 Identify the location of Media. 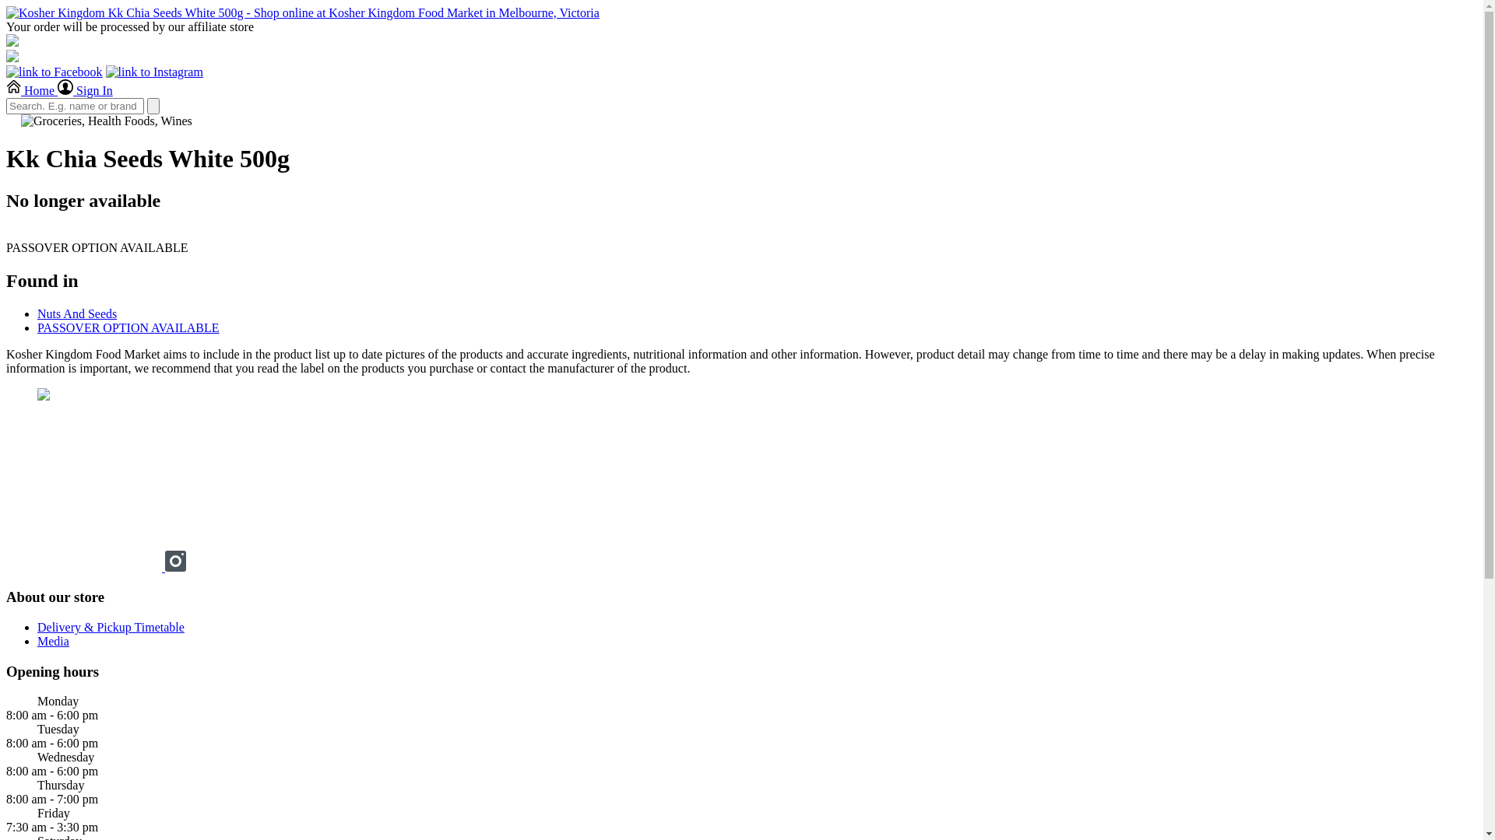
(53, 641).